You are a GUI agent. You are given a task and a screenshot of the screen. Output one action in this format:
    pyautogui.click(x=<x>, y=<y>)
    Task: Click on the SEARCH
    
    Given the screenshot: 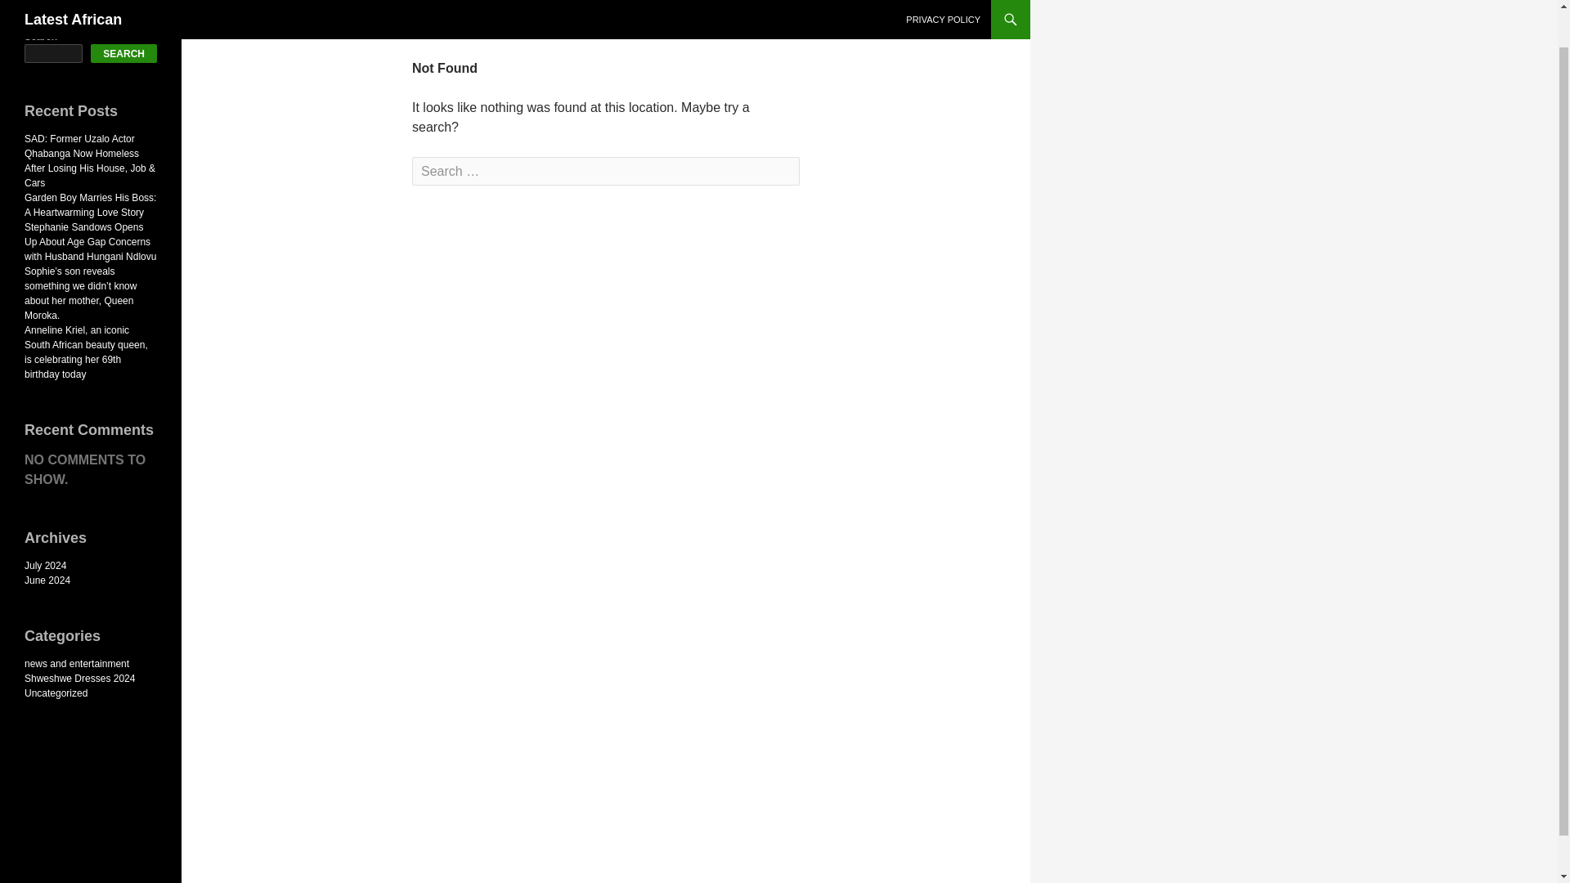 What is the action you would take?
    pyautogui.click(x=124, y=53)
    